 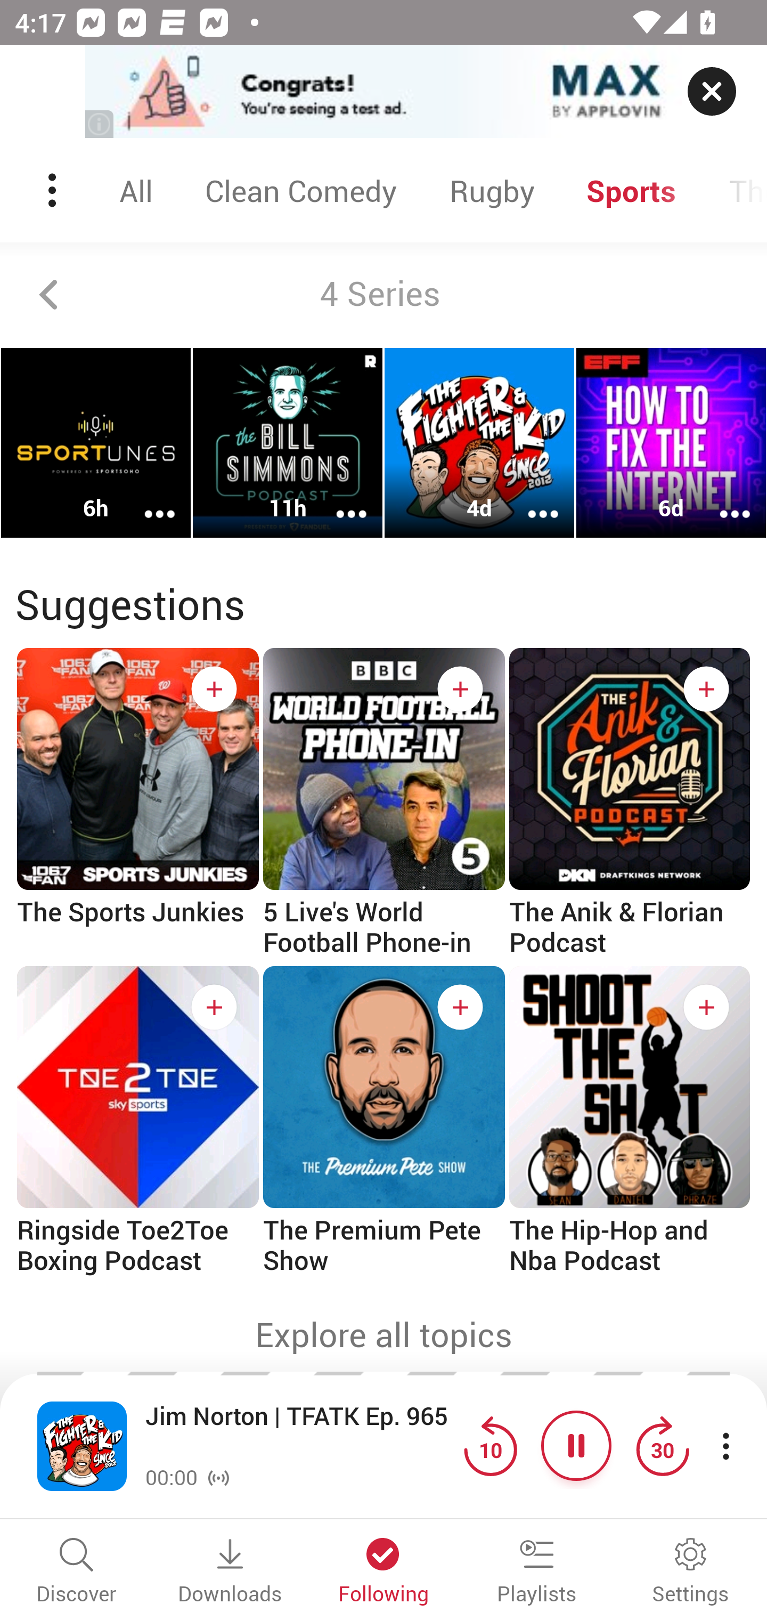 What do you see at coordinates (383, 1334) in the screenshot?
I see `Explore all topics` at bounding box center [383, 1334].